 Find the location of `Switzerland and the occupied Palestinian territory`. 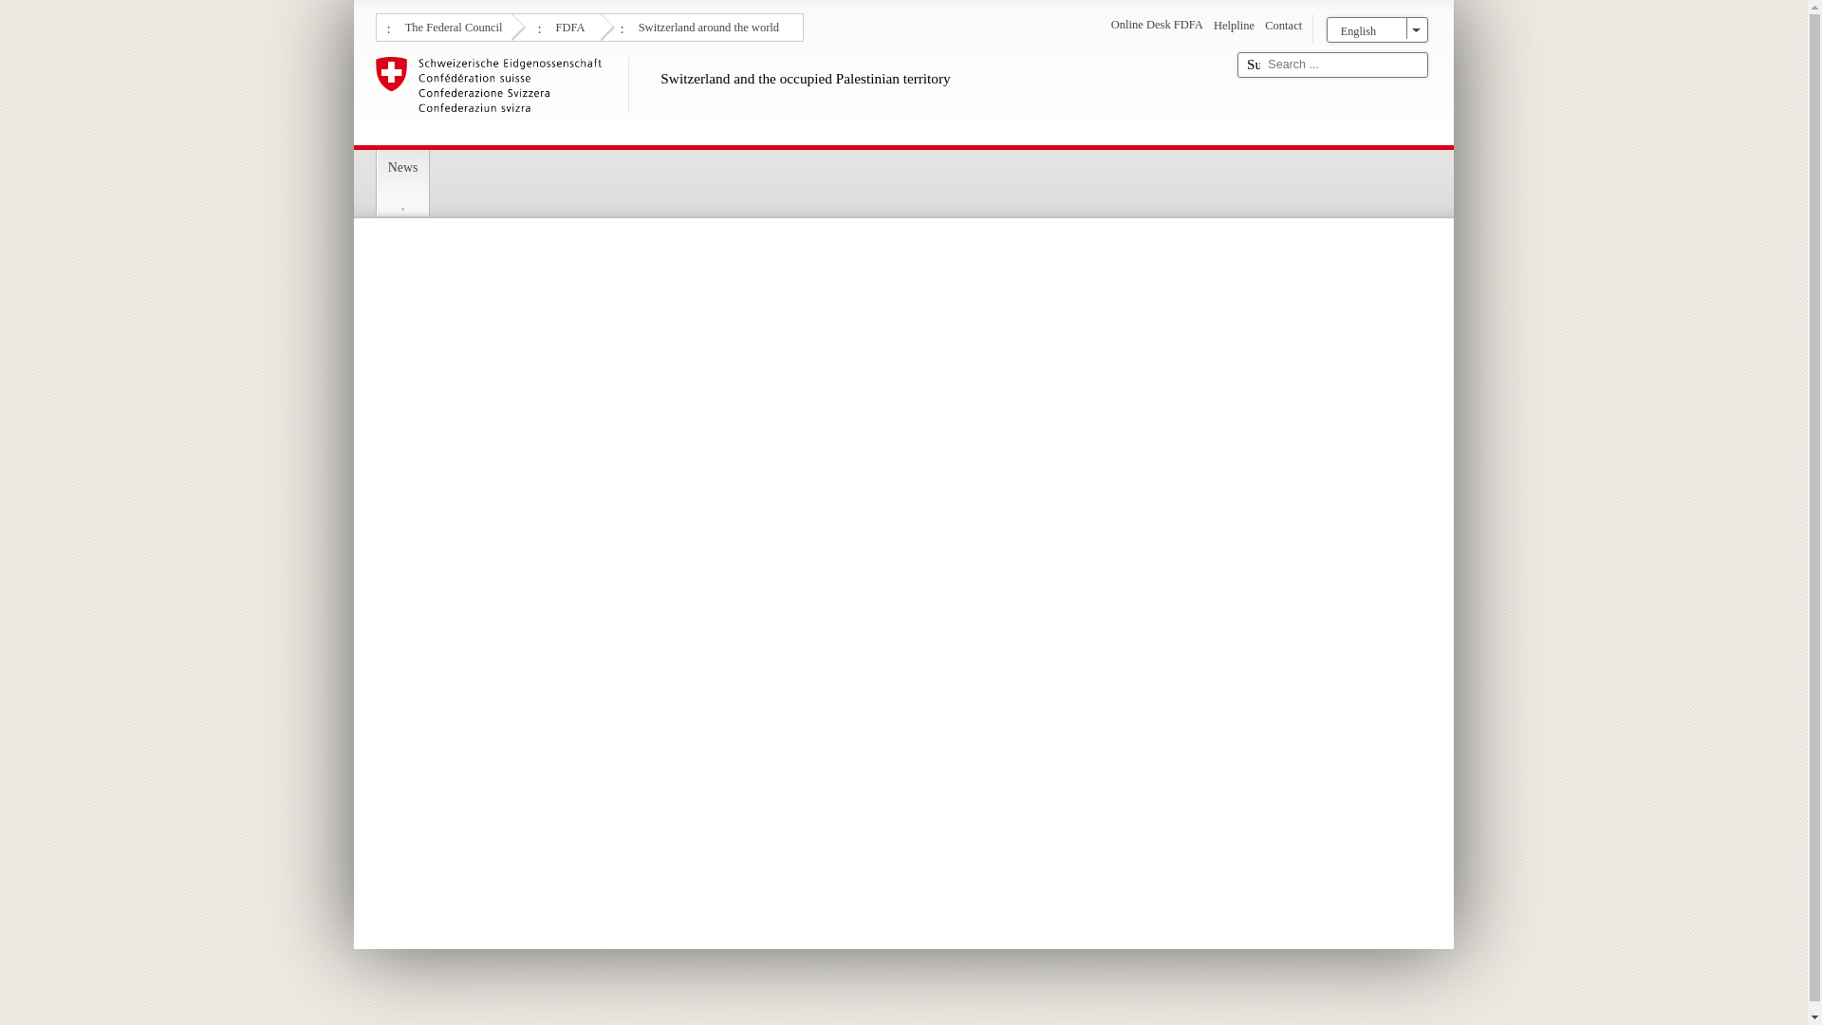

Switzerland and the occupied Palestinian territory is located at coordinates (799, 97).